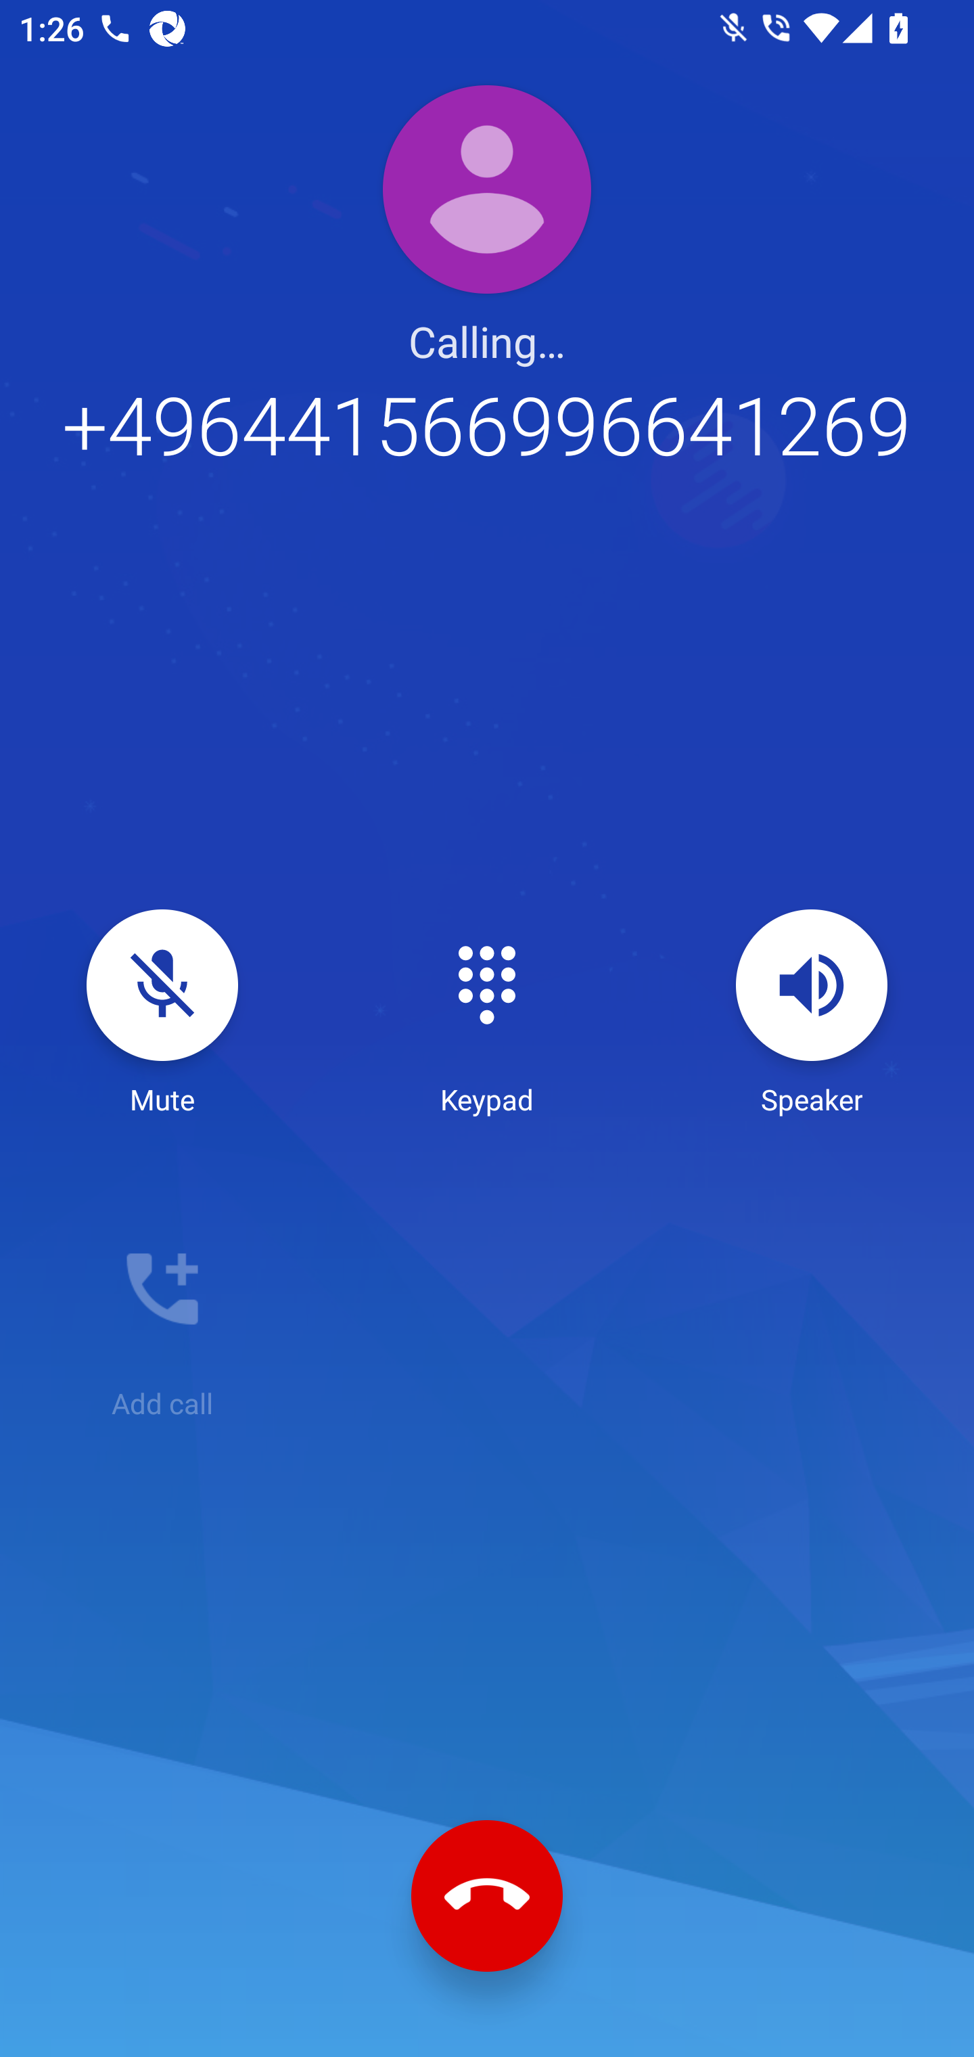 Image resolution: width=974 pixels, height=2057 pixels. Describe the element at coordinates (487, 1014) in the screenshot. I see `Keypad` at that location.